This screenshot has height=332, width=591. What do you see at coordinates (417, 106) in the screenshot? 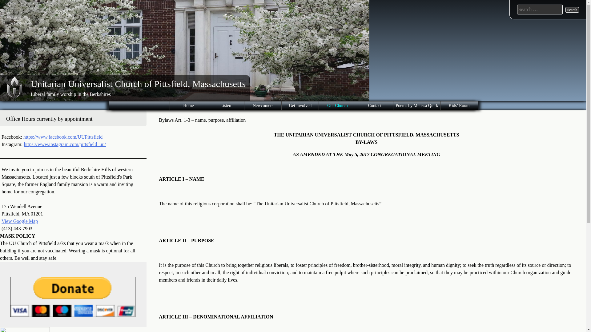
I see `Our Church` at bounding box center [417, 106].